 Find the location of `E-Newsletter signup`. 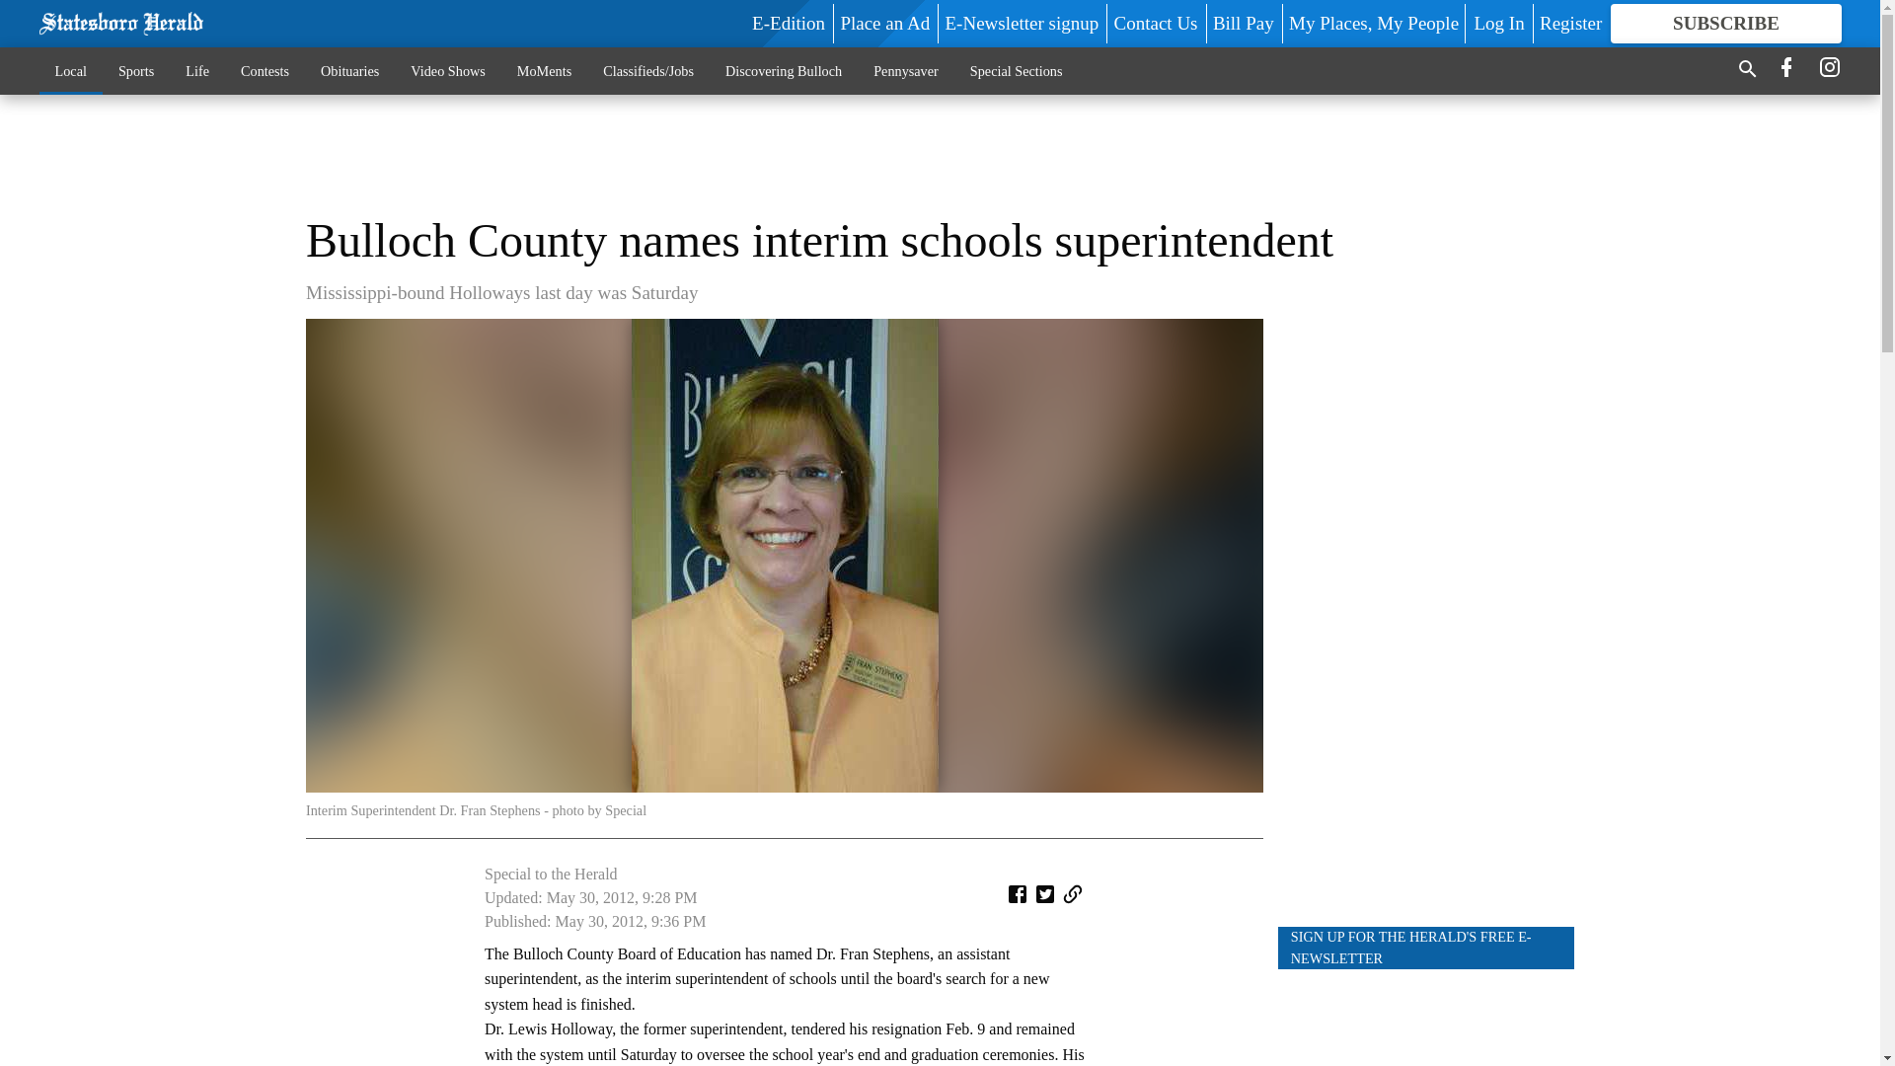

E-Newsletter signup is located at coordinates (1023, 23).